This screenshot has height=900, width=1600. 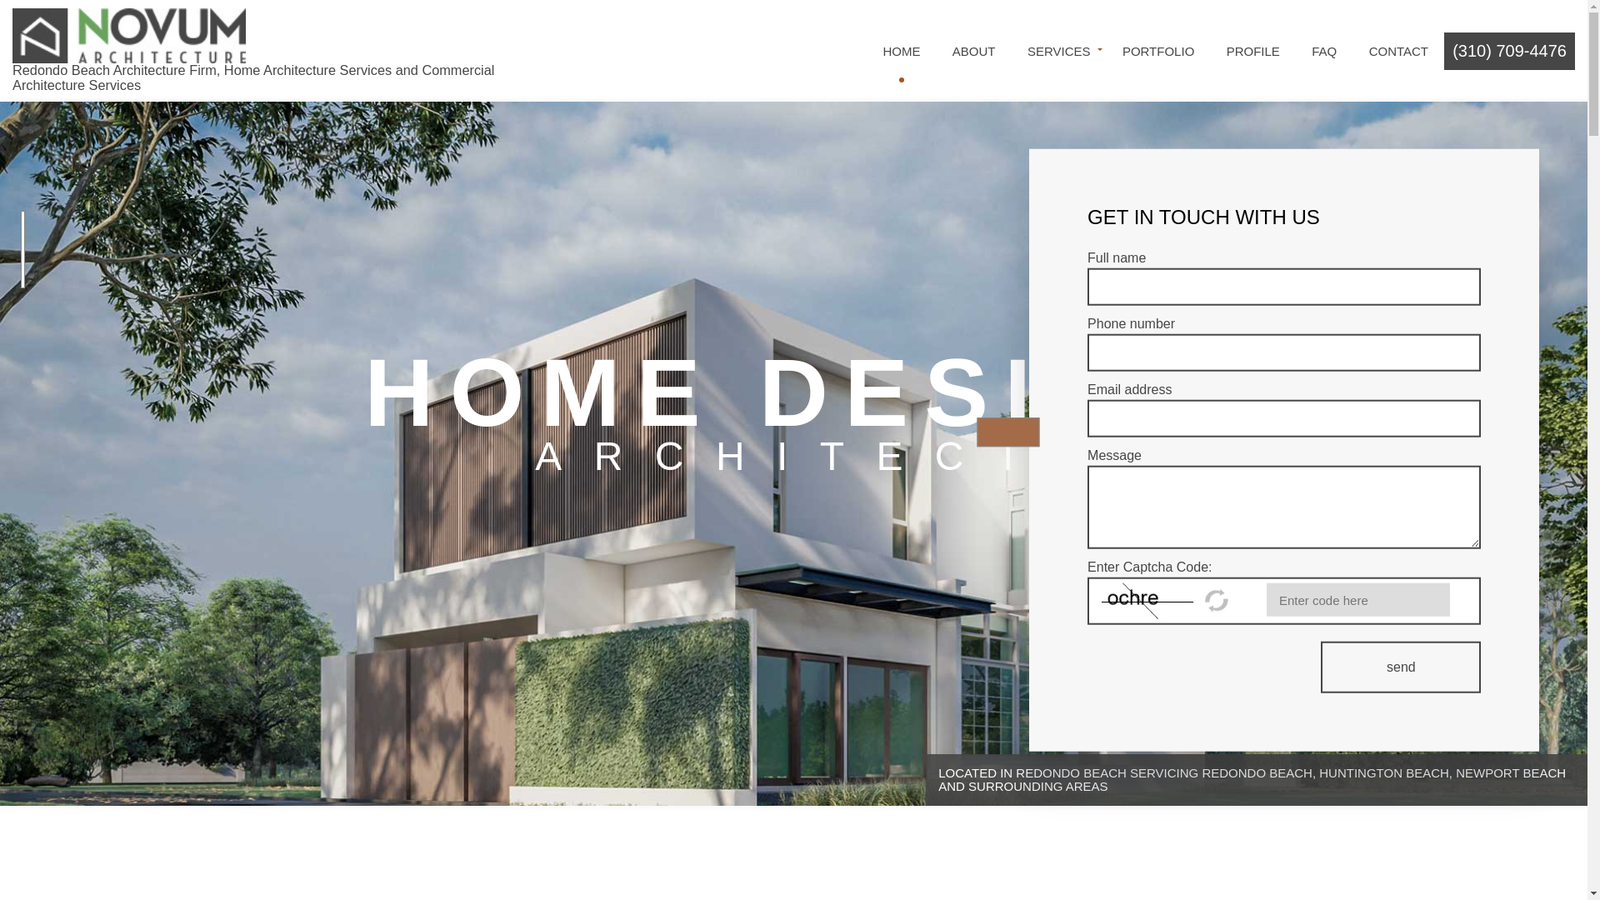 I want to click on HOME, so click(x=902, y=51).